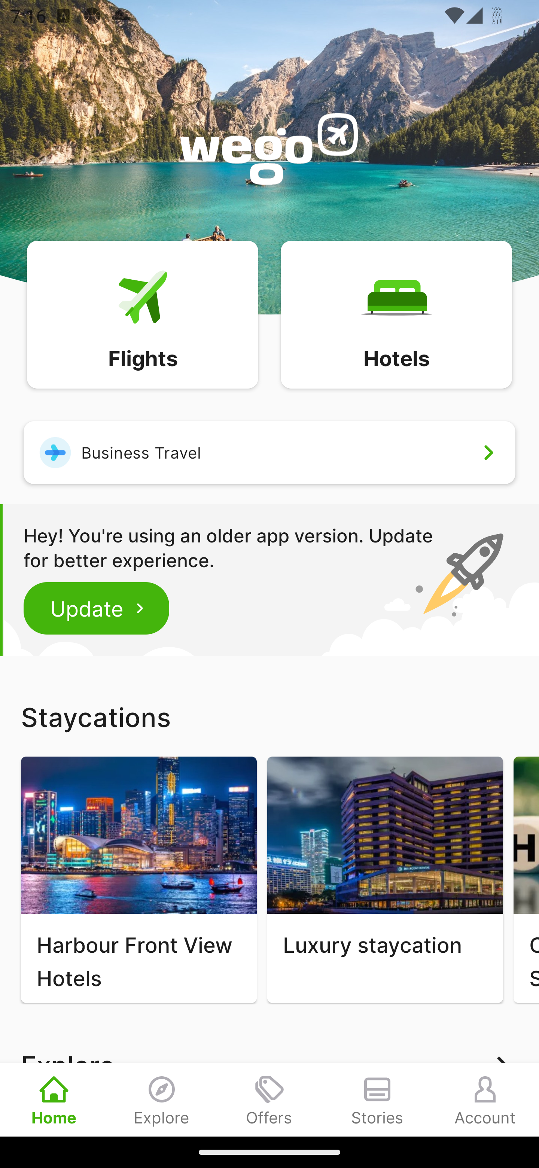 This screenshot has width=539, height=1168. Describe the element at coordinates (485, 1099) in the screenshot. I see `Account` at that location.